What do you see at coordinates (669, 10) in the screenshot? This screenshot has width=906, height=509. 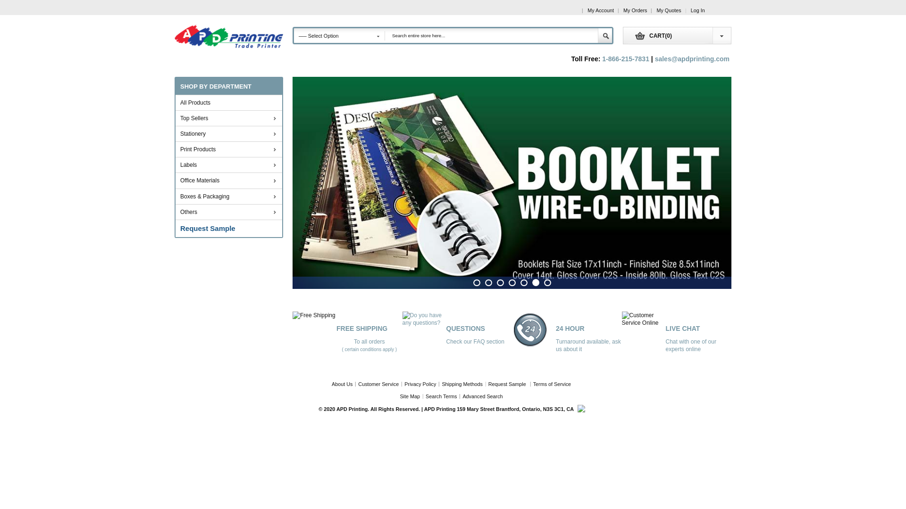 I see `My Quotes` at bounding box center [669, 10].